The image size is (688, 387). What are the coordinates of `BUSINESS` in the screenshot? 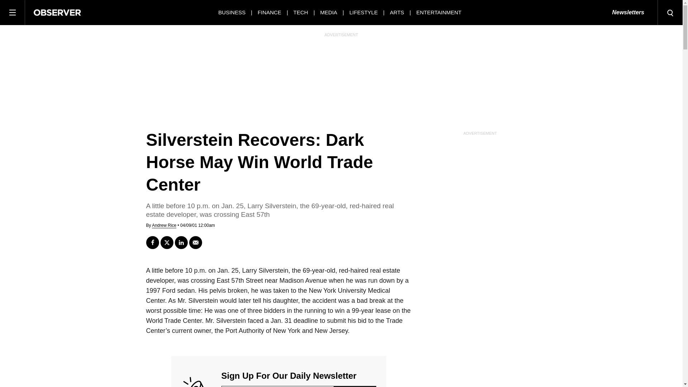 It's located at (231, 12).